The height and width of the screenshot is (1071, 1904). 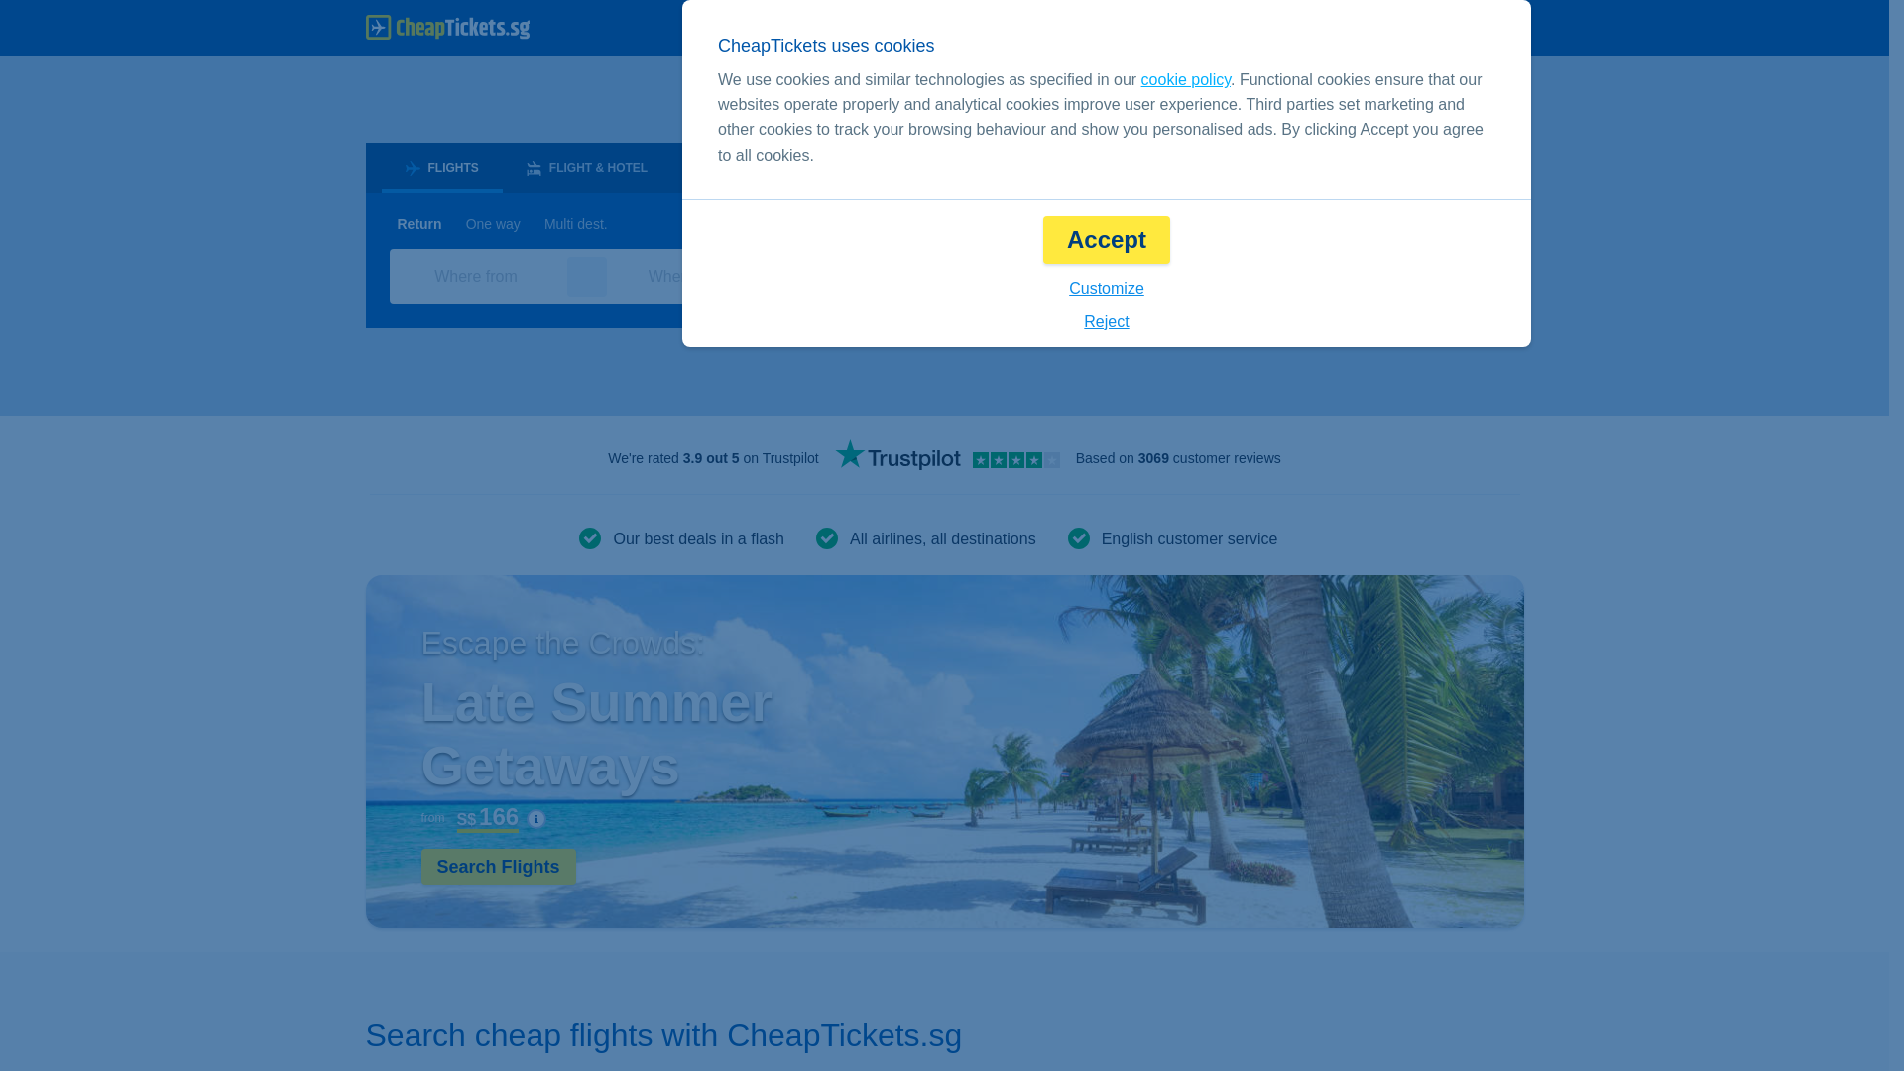 I want to click on My Account, so click(x=1460, y=28).